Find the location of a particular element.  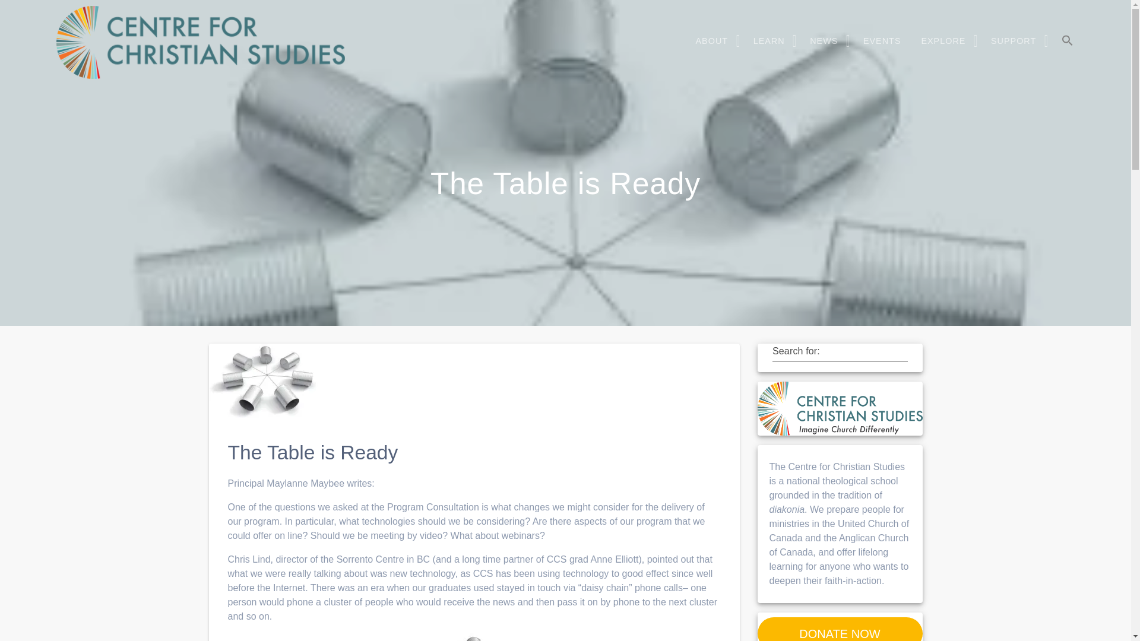

EXPLORE is located at coordinates (945, 41).